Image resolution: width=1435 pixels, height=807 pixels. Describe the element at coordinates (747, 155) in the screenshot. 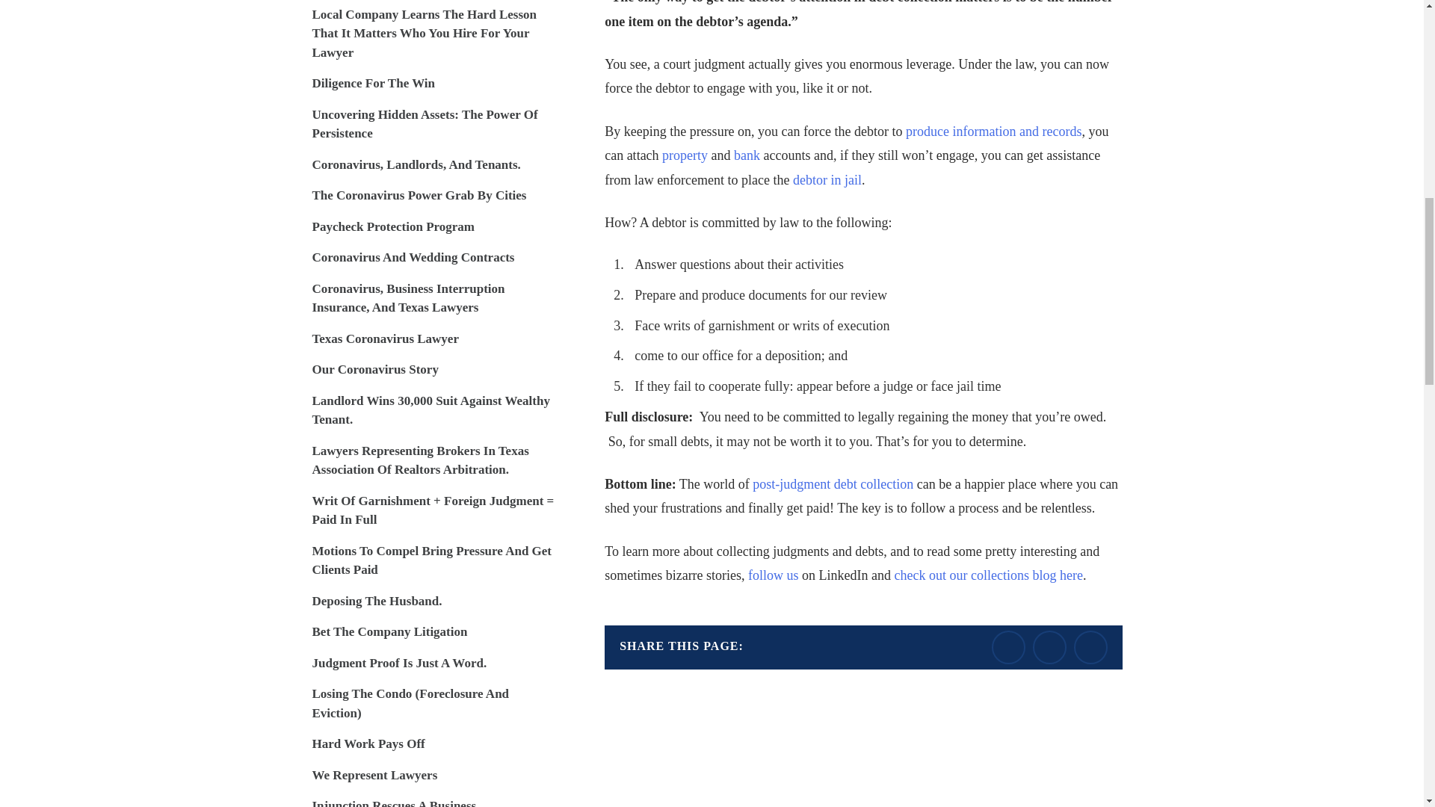

I see `bank` at that location.